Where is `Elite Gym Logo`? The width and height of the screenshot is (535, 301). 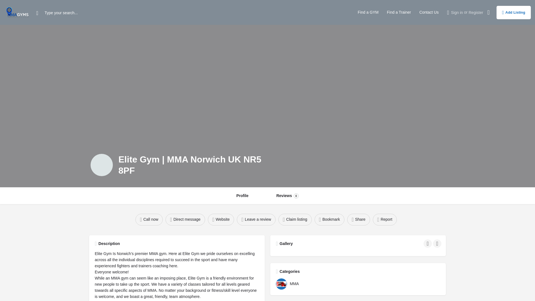
Elite Gym Logo is located at coordinates (368, 12).